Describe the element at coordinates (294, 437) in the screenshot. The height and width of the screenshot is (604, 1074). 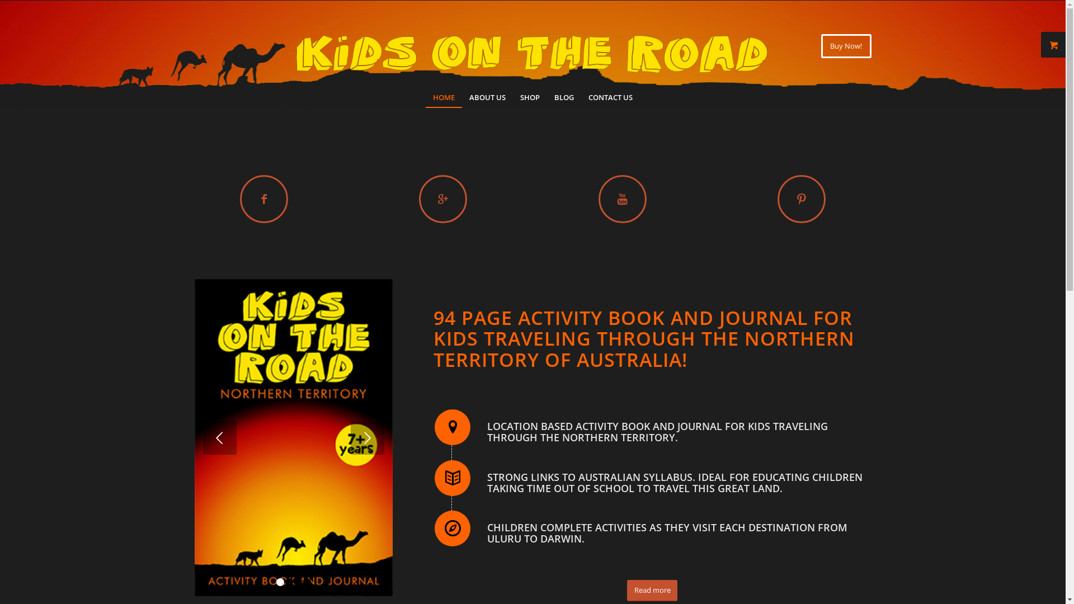
I see `sample-page0` at that location.